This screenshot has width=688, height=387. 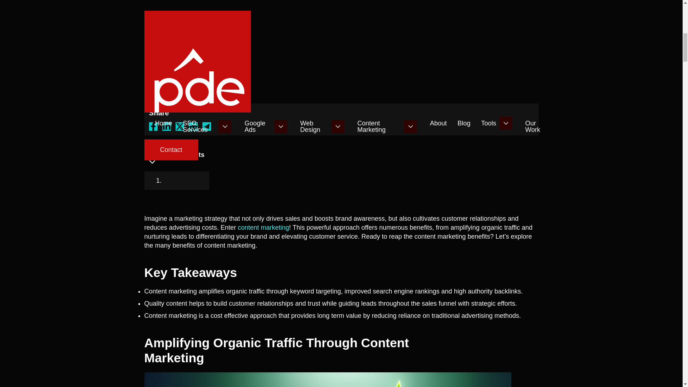 I want to click on Share article to X, so click(x=180, y=126).